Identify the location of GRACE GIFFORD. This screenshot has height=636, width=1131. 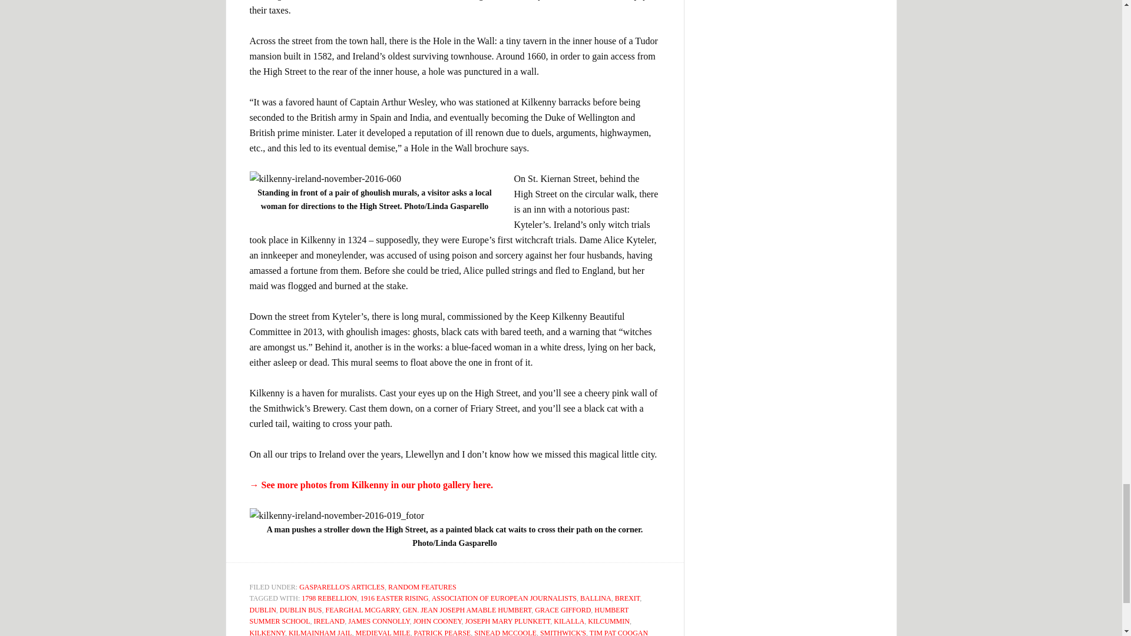
(563, 610).